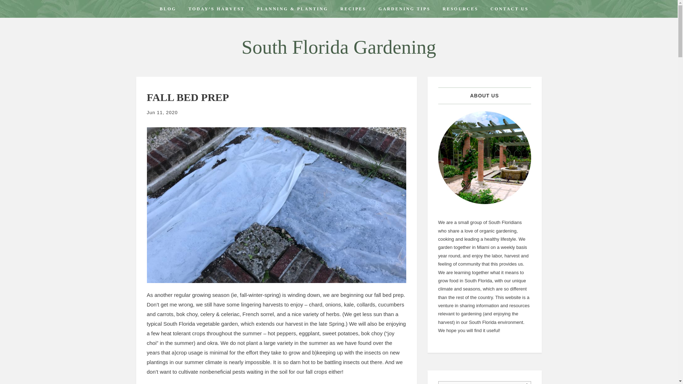 This screenshot has height=384, width=683. Describe the element at coordinates (339, 47) in the screenshot. I see `South Florida Gardening` at that location.